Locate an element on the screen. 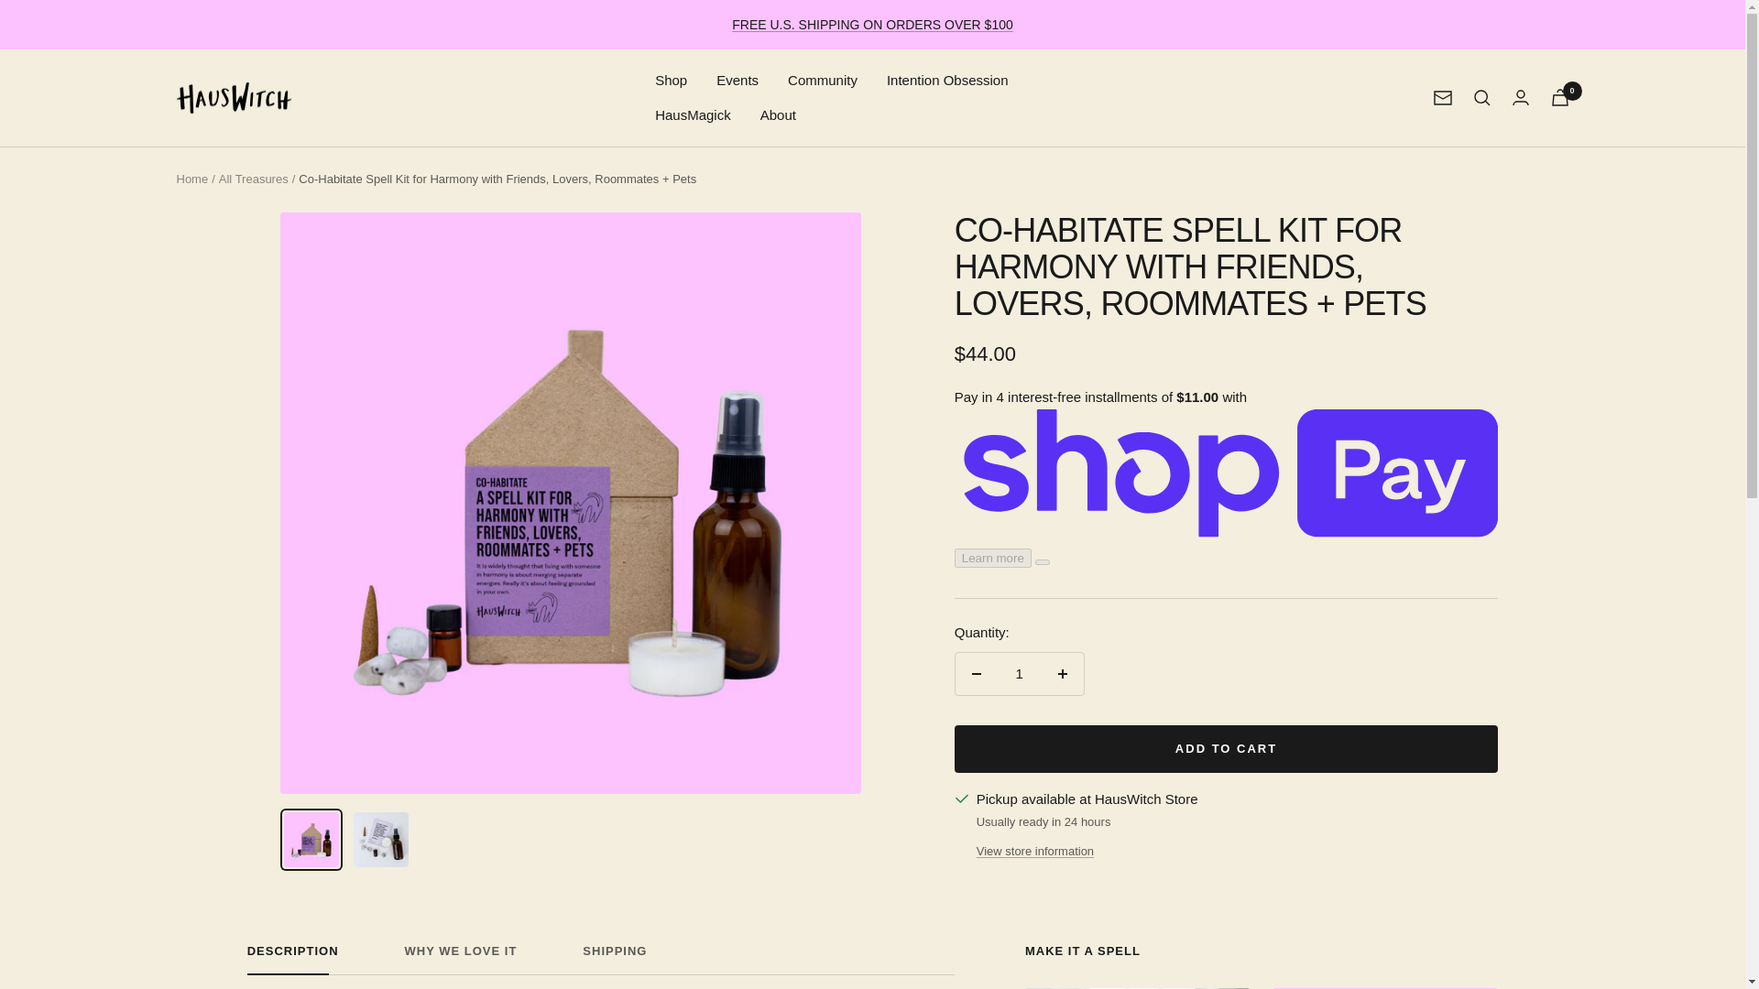 This screenshot has width=1759, height=989. ADD TO CART is located at coordinates (1226, 748).